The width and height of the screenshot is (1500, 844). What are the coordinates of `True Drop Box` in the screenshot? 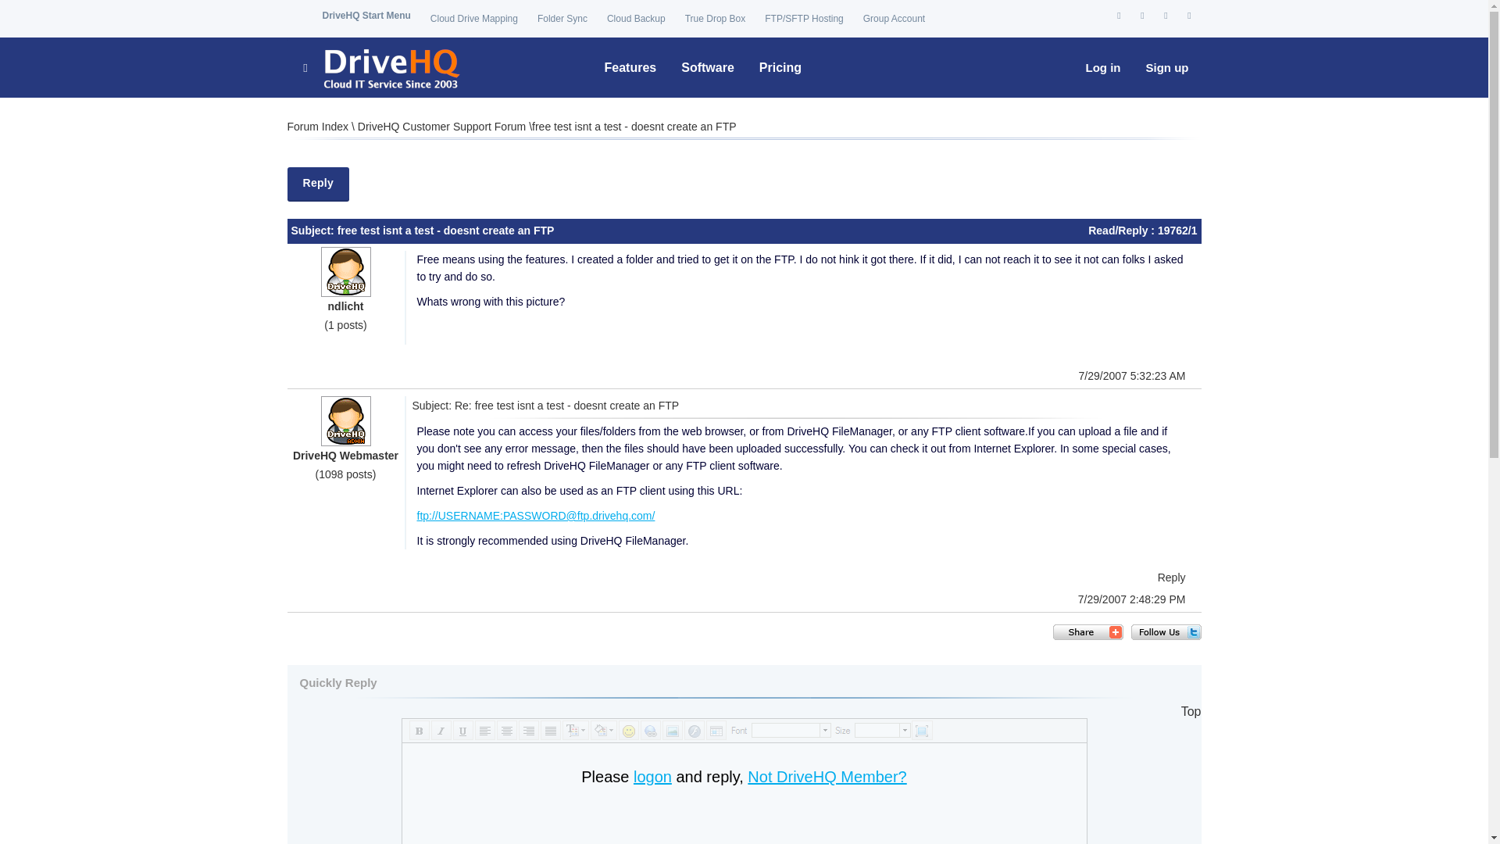 It's located at (716, 19).